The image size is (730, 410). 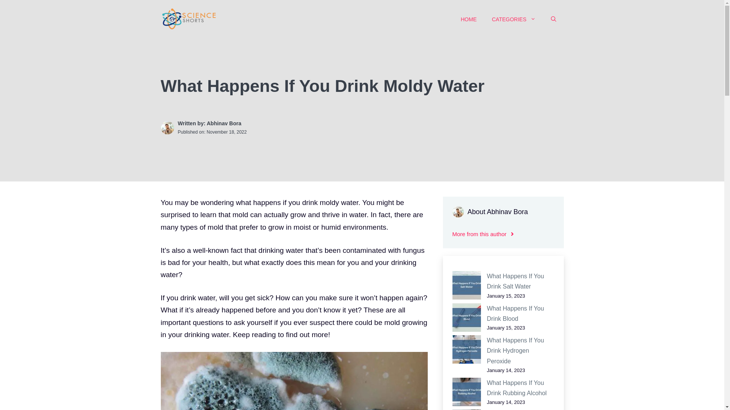 I want to click on HOME, so click(x=469, y=19).